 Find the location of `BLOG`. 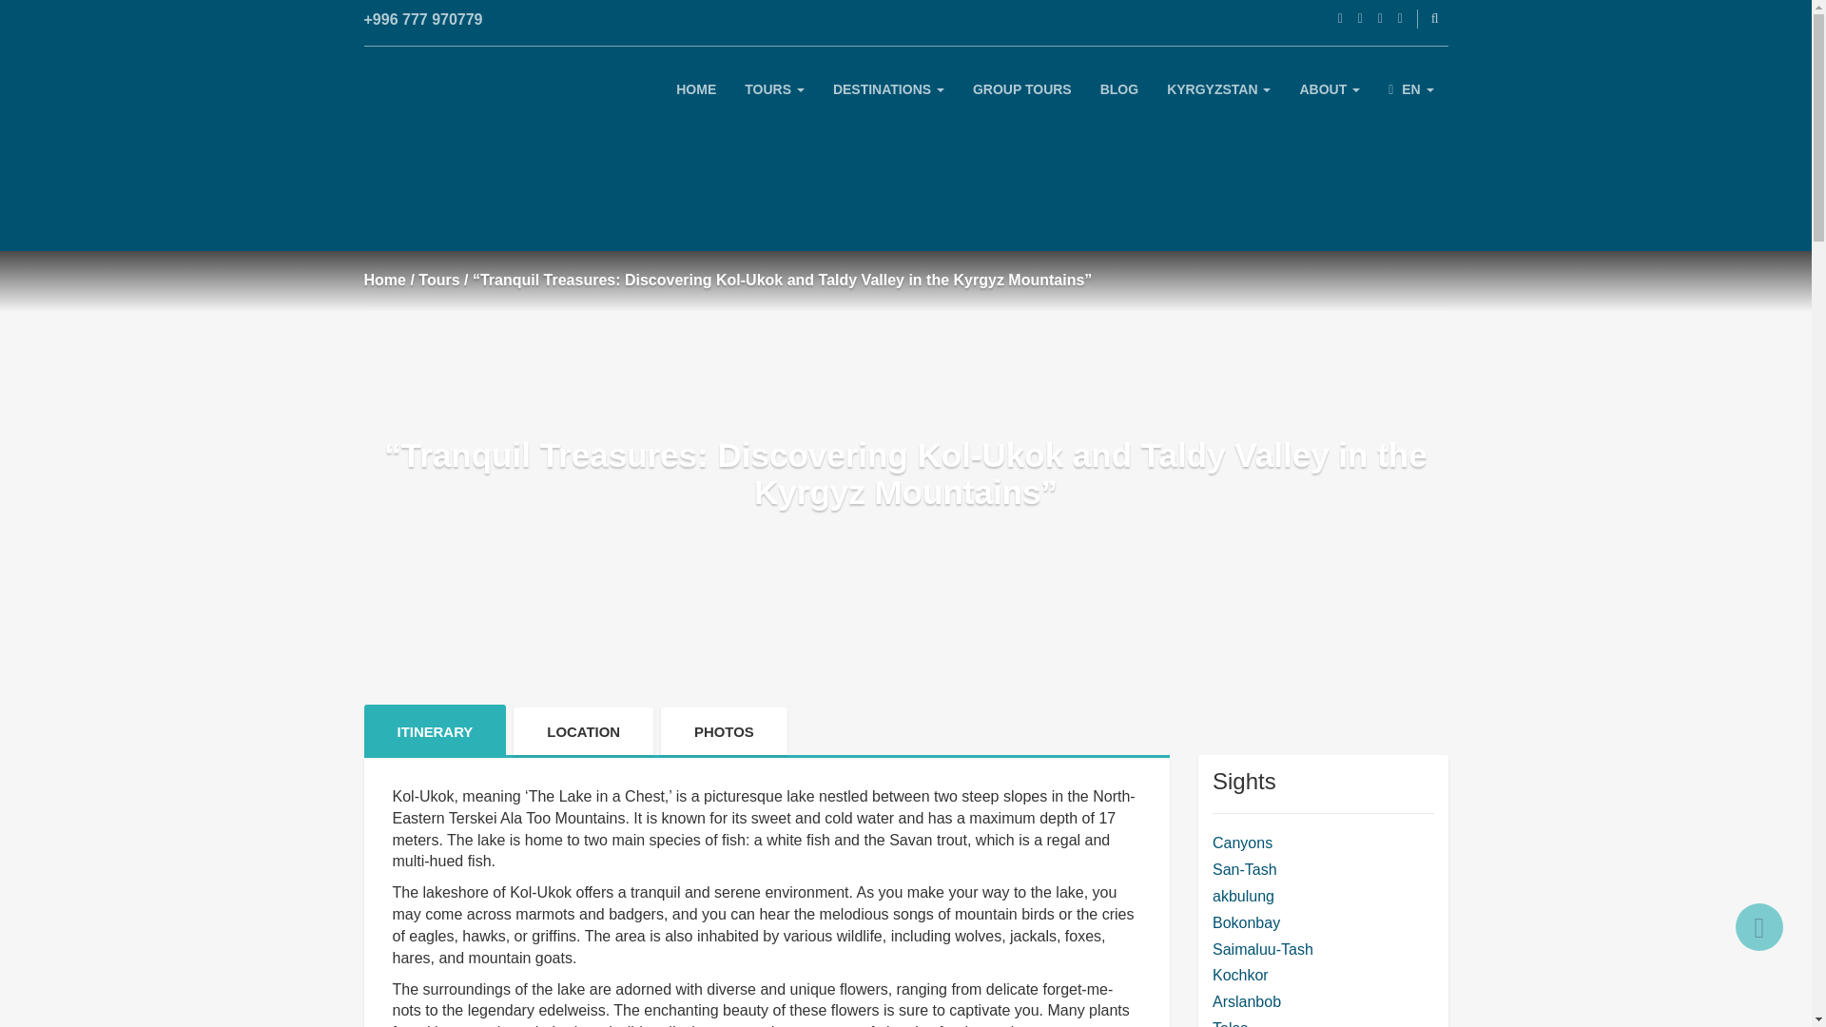

BLOG is located at coordinates (1118, 99).